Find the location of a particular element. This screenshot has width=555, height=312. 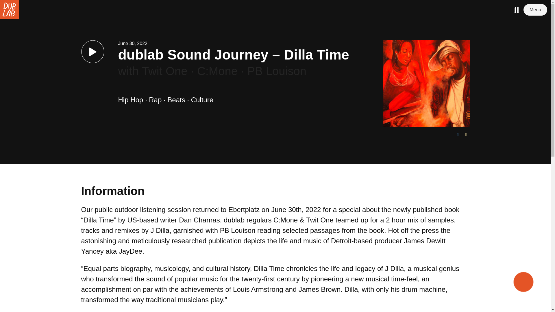

Menu is located at coordinates (535, 10).